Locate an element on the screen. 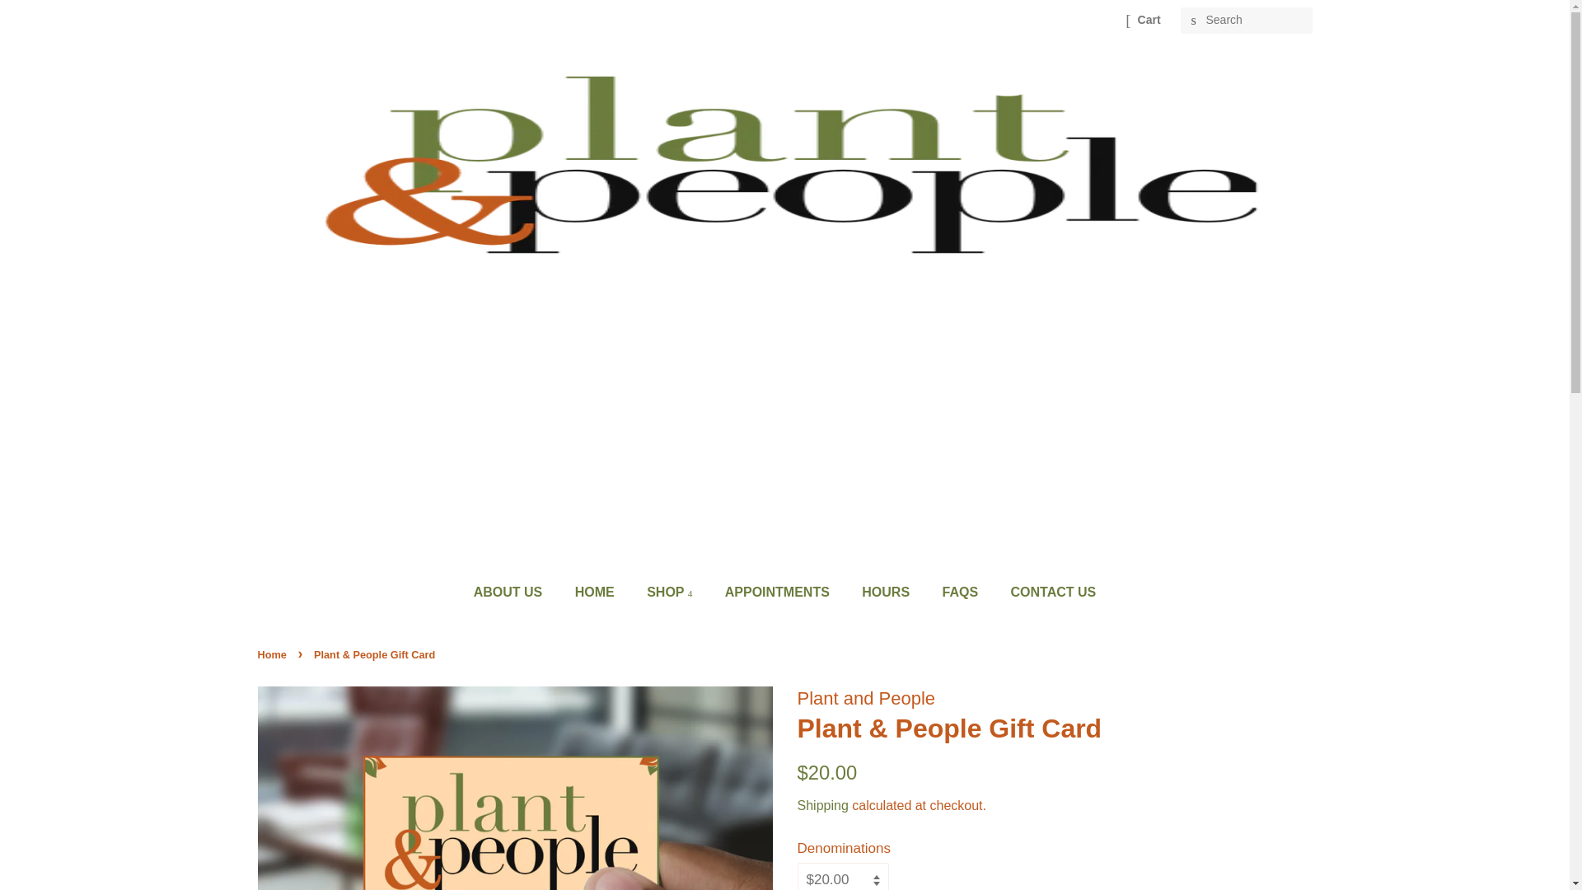  SHOP is located at coordinates (671, 592).